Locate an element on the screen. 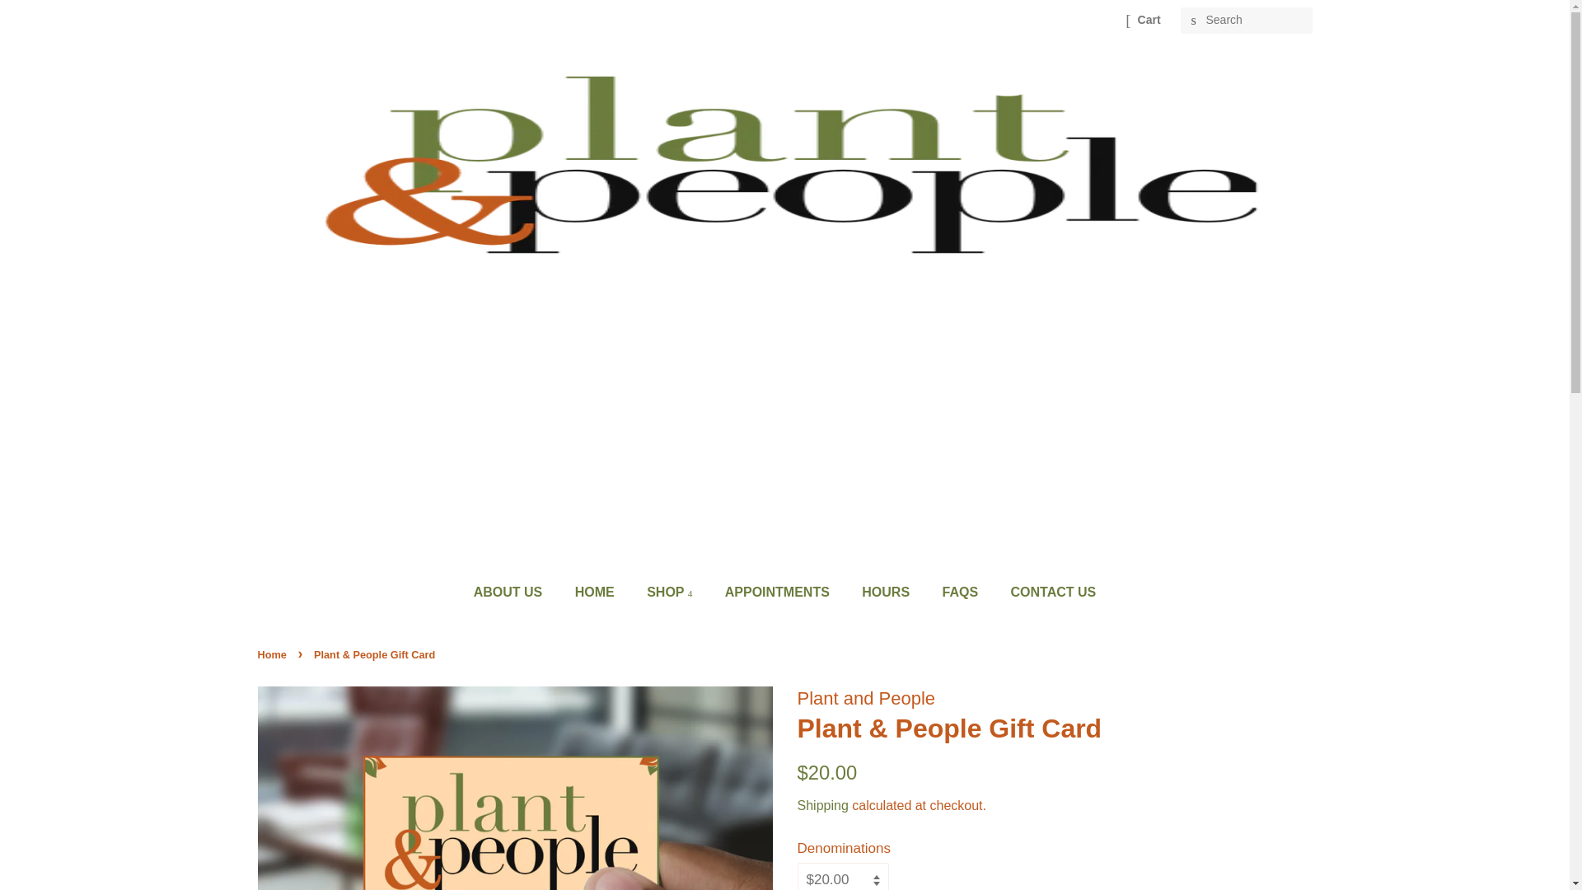  SHOP is located at coordinates (671, 592).